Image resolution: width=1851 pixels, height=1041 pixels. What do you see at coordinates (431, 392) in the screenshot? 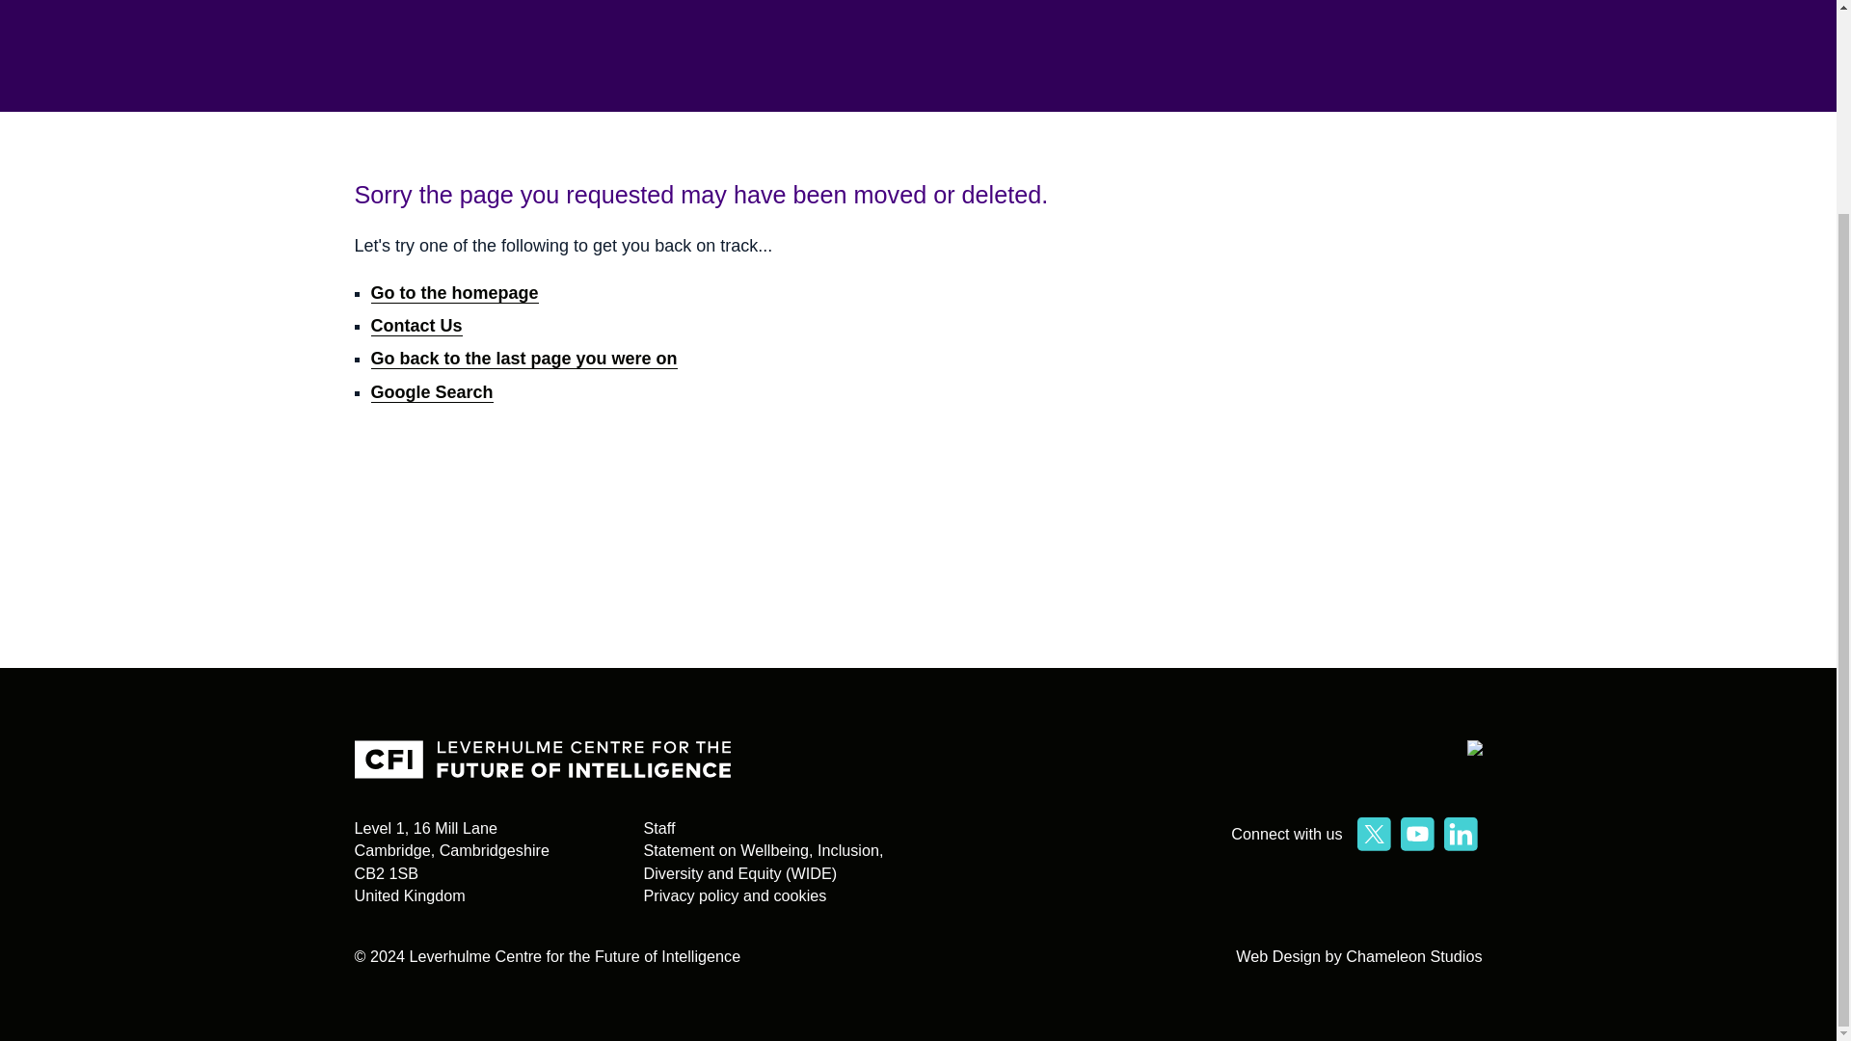
I see `Google Search` at bounding box center [431, 392].